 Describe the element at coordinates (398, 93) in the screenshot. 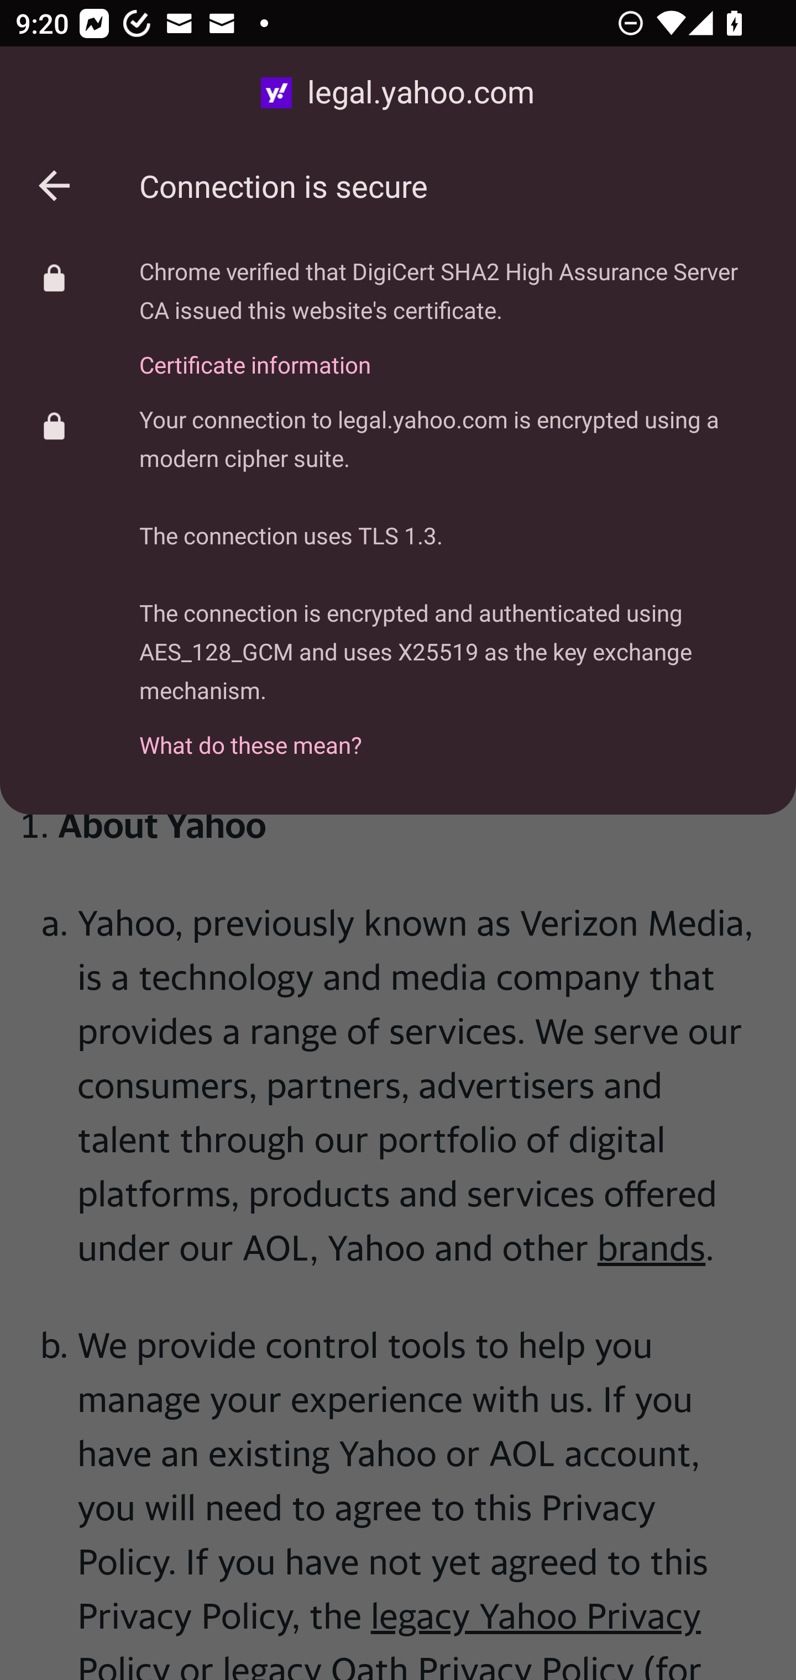

I see `legal.yahoo.com` at that location.